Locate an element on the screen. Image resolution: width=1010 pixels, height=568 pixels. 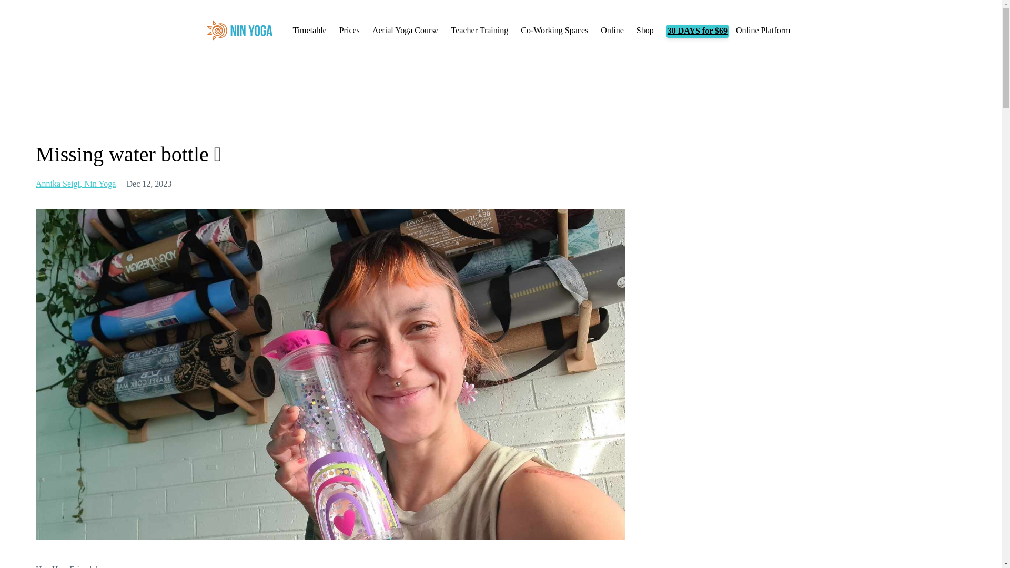
Timetable is located at coordinates (309, 30).